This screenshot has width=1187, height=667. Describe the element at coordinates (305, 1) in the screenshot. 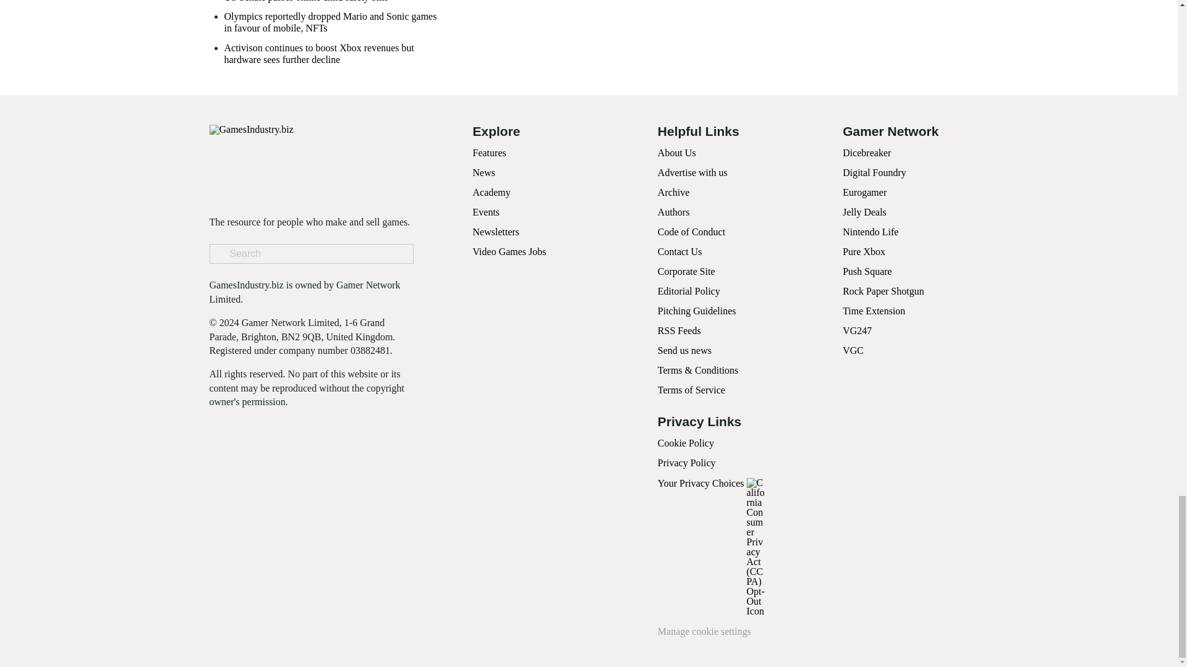

I see `US Senate passes online child safety bills` at that location.